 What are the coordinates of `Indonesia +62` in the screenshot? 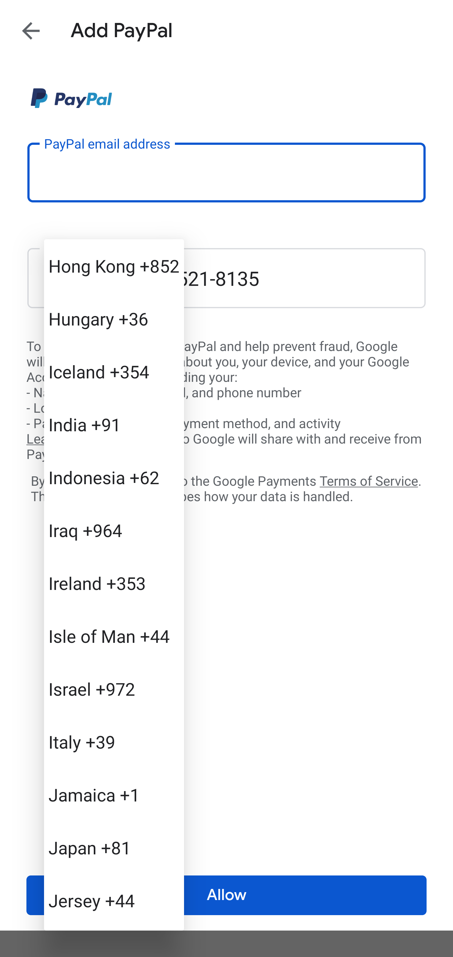 It's located at (114, 477).